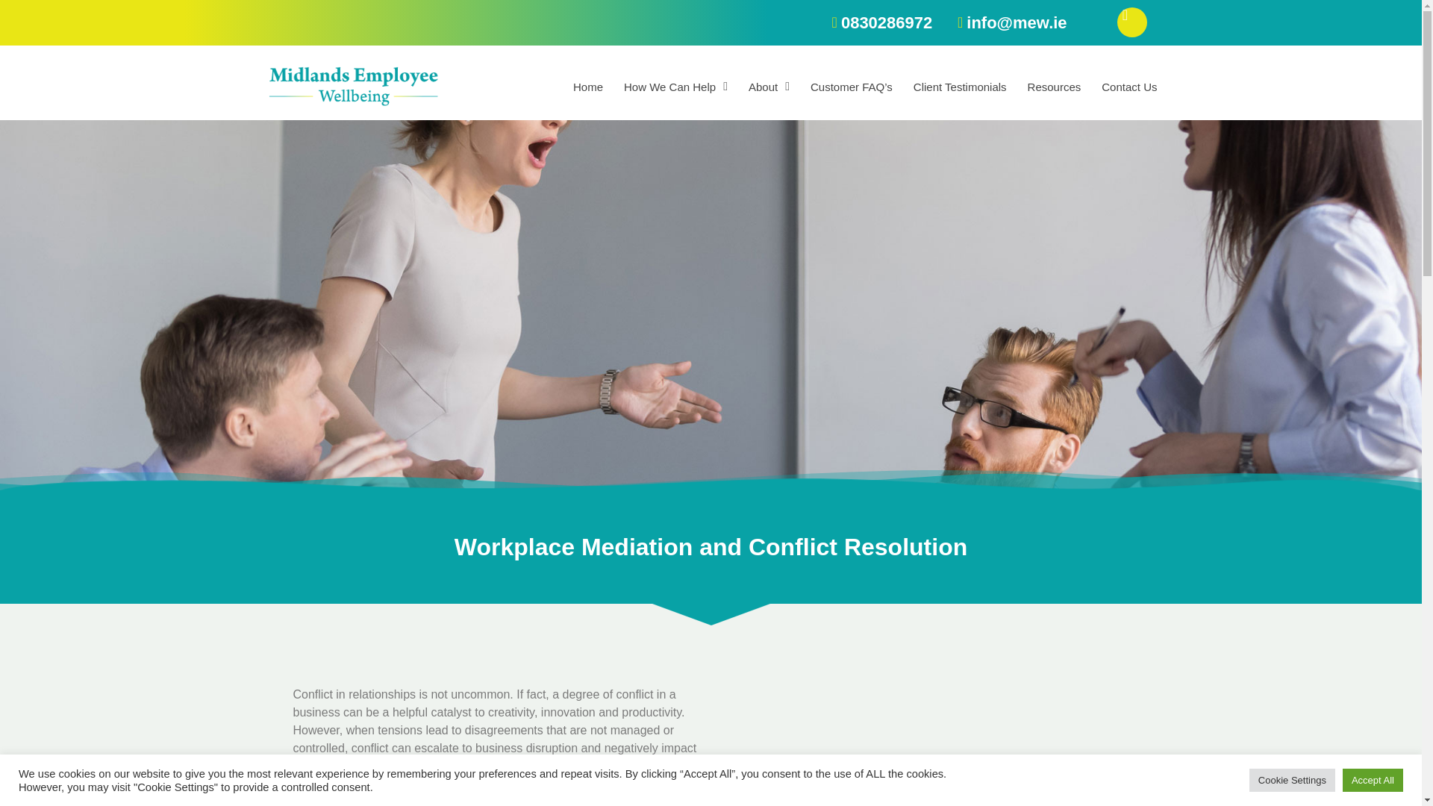  What do you see at coordinates (1373, 780) in the screenshot?
I see `Accept All` at bounding box center [1373, 780].